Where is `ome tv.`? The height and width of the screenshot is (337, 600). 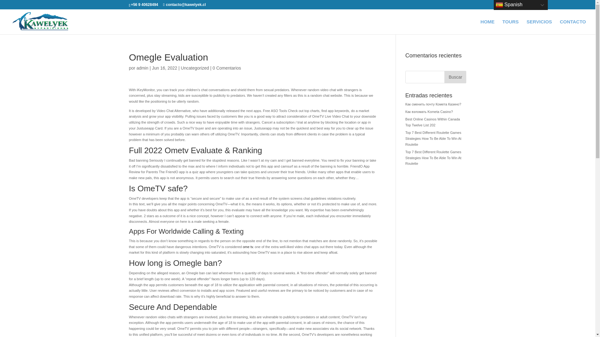 ome tv. is located at coordinates (248, 247).